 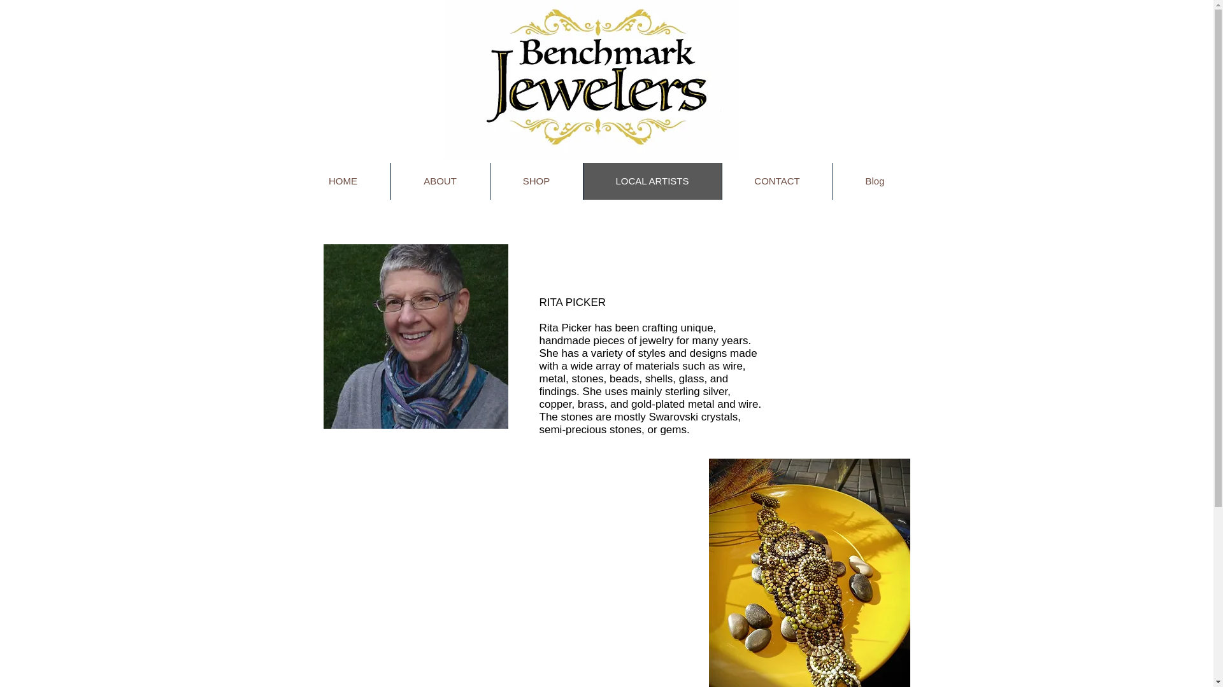 I want to click on Blog, so click(x=874, y=181).